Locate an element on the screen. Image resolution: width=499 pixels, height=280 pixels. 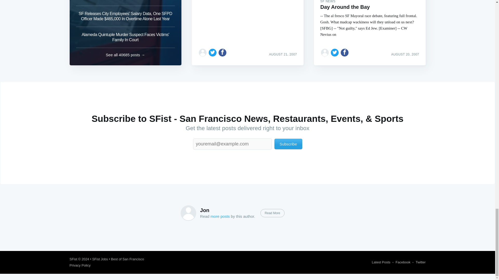
Share on Twitter is located at coordinates (213, 52).